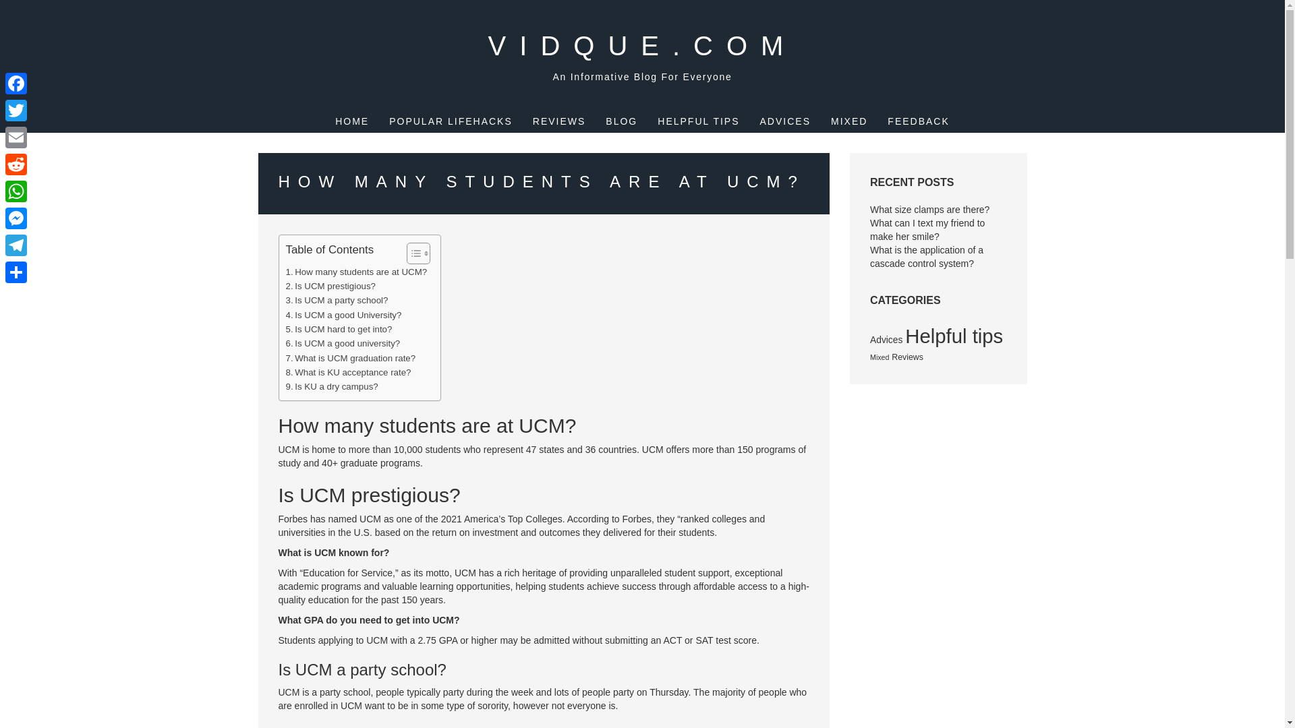  I want to click on Is UCM a good university?, so click(343, 342).